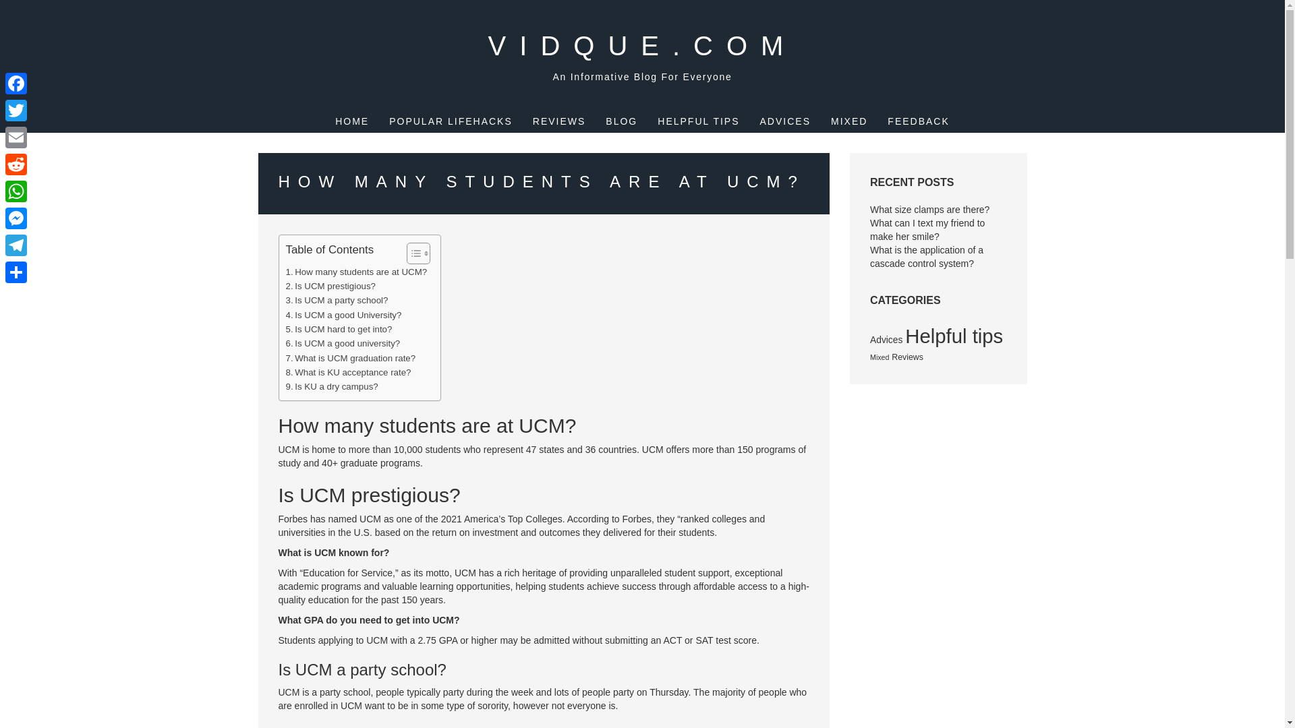  I want to click on Is UCM a good university?, so click(343, 342).